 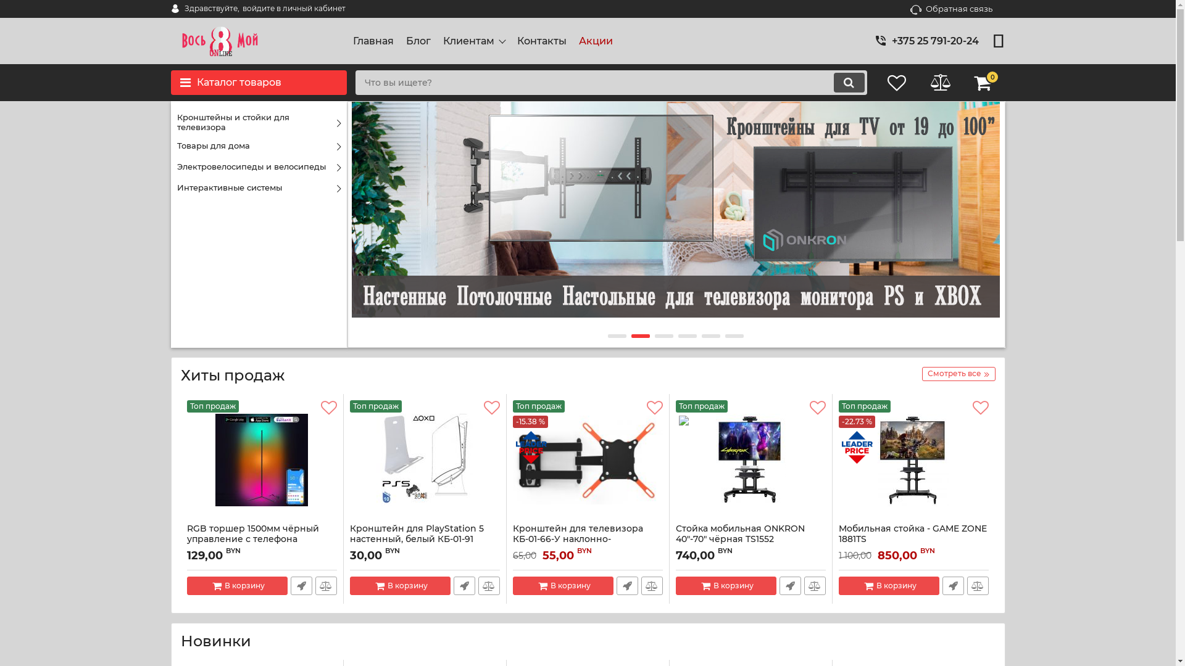 What do you see at coordinates (531, 448) in the screenshot?
I see `langfr-560px-logo_leader_price_-_2017.svg.png` at bounding box center [531, 448].